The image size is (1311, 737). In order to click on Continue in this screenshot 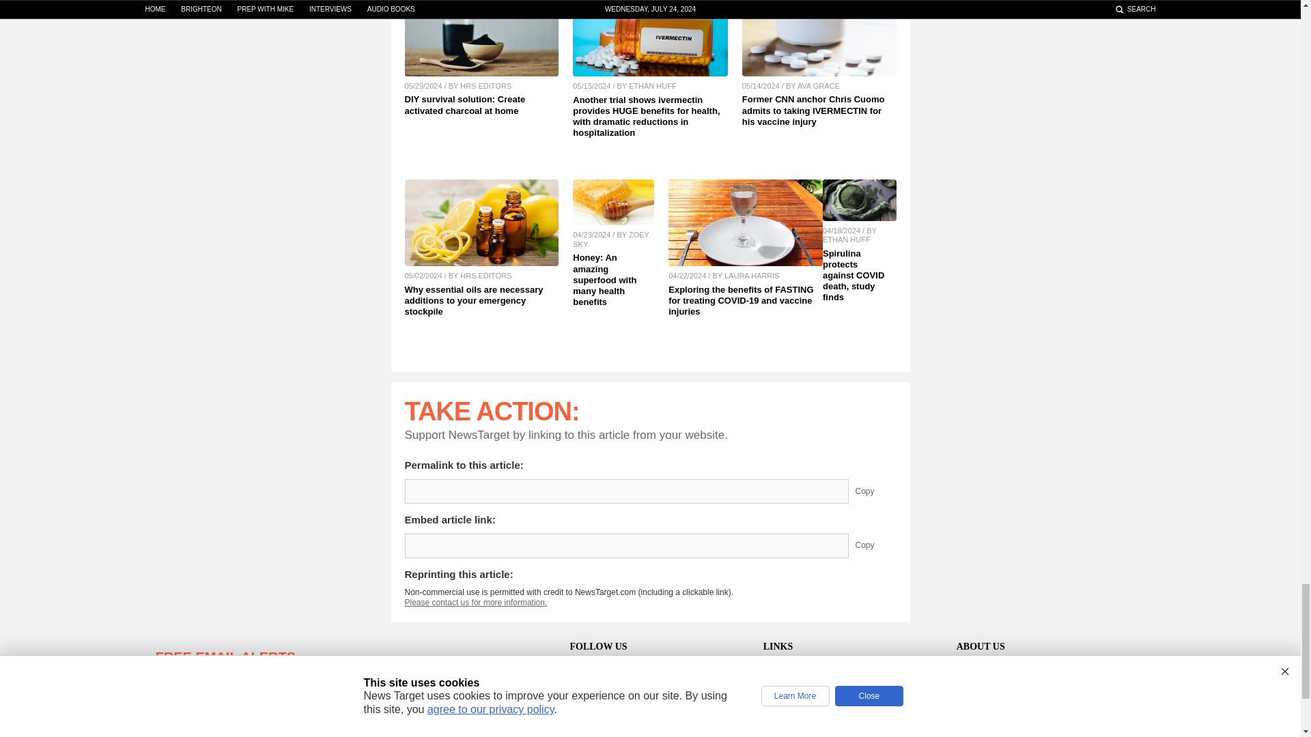, I will do `click(413, 725)`.